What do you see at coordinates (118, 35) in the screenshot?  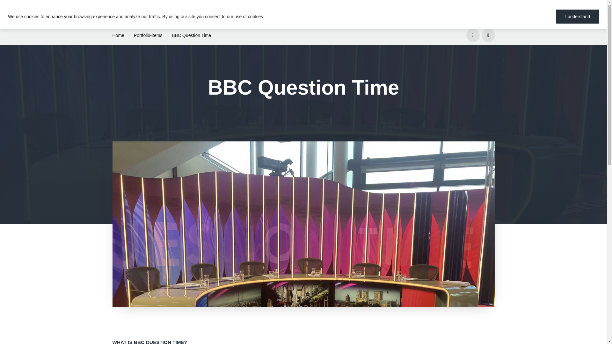 I see `Home` at bounding box center [118, 35].